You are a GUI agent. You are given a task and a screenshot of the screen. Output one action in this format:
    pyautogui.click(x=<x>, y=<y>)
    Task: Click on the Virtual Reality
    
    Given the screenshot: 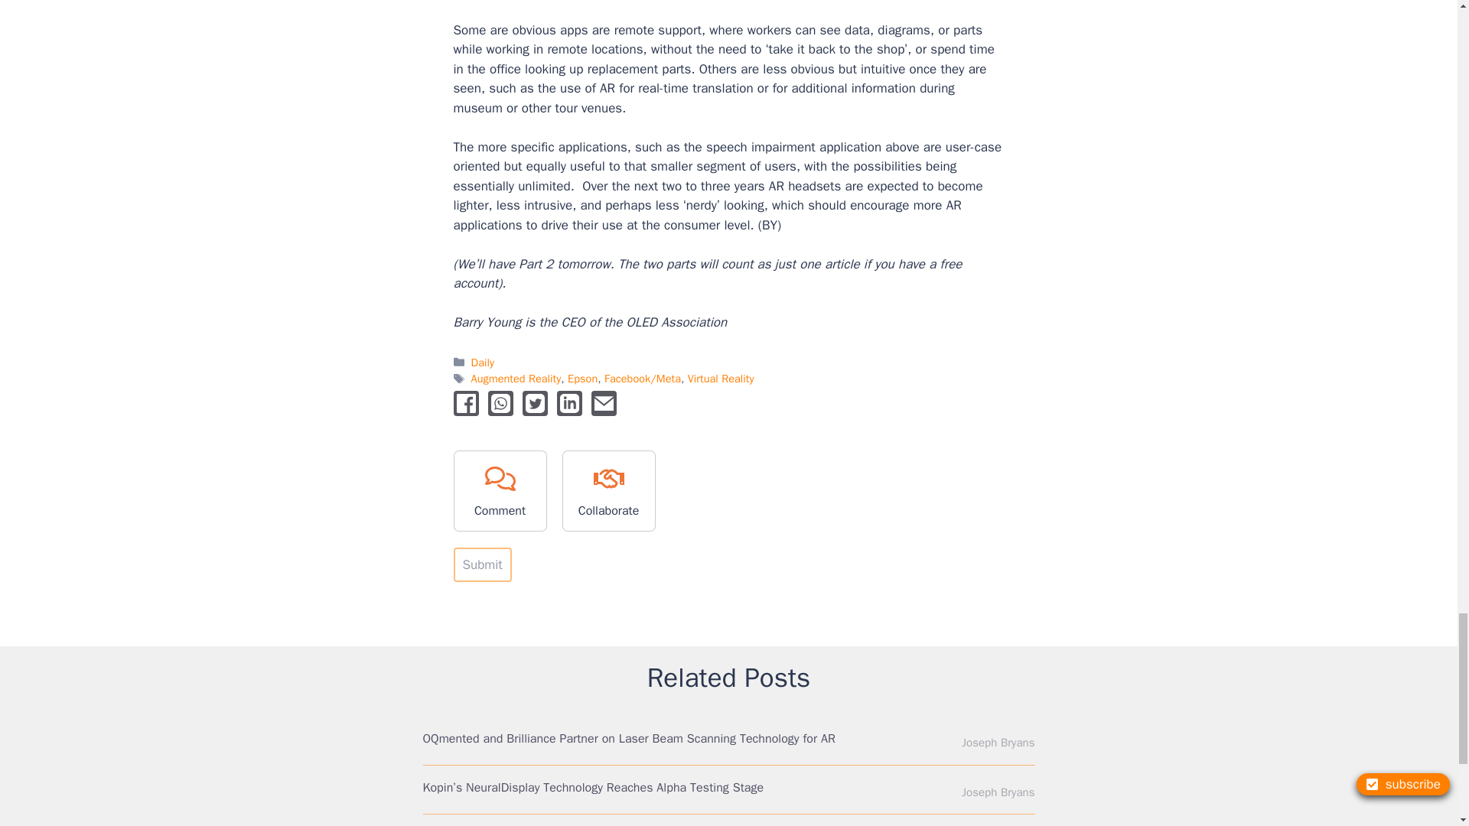 What is the action you would take?
    pyautogui.click(x=721, y=379)
    